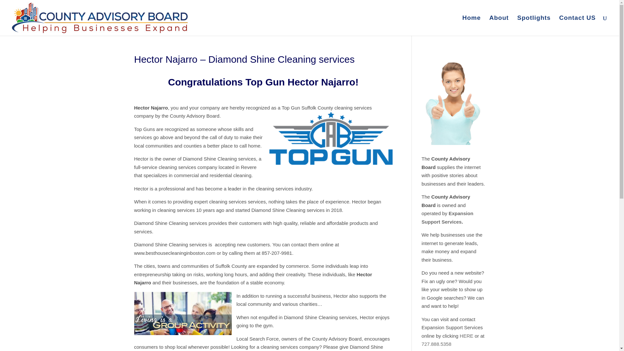 Image resolution: width=624 pixels, height=351 pixels. What do you see at coordinates (534, 25) in the screenshot?
I see `Spotlights` at bounding box center [534, 25].